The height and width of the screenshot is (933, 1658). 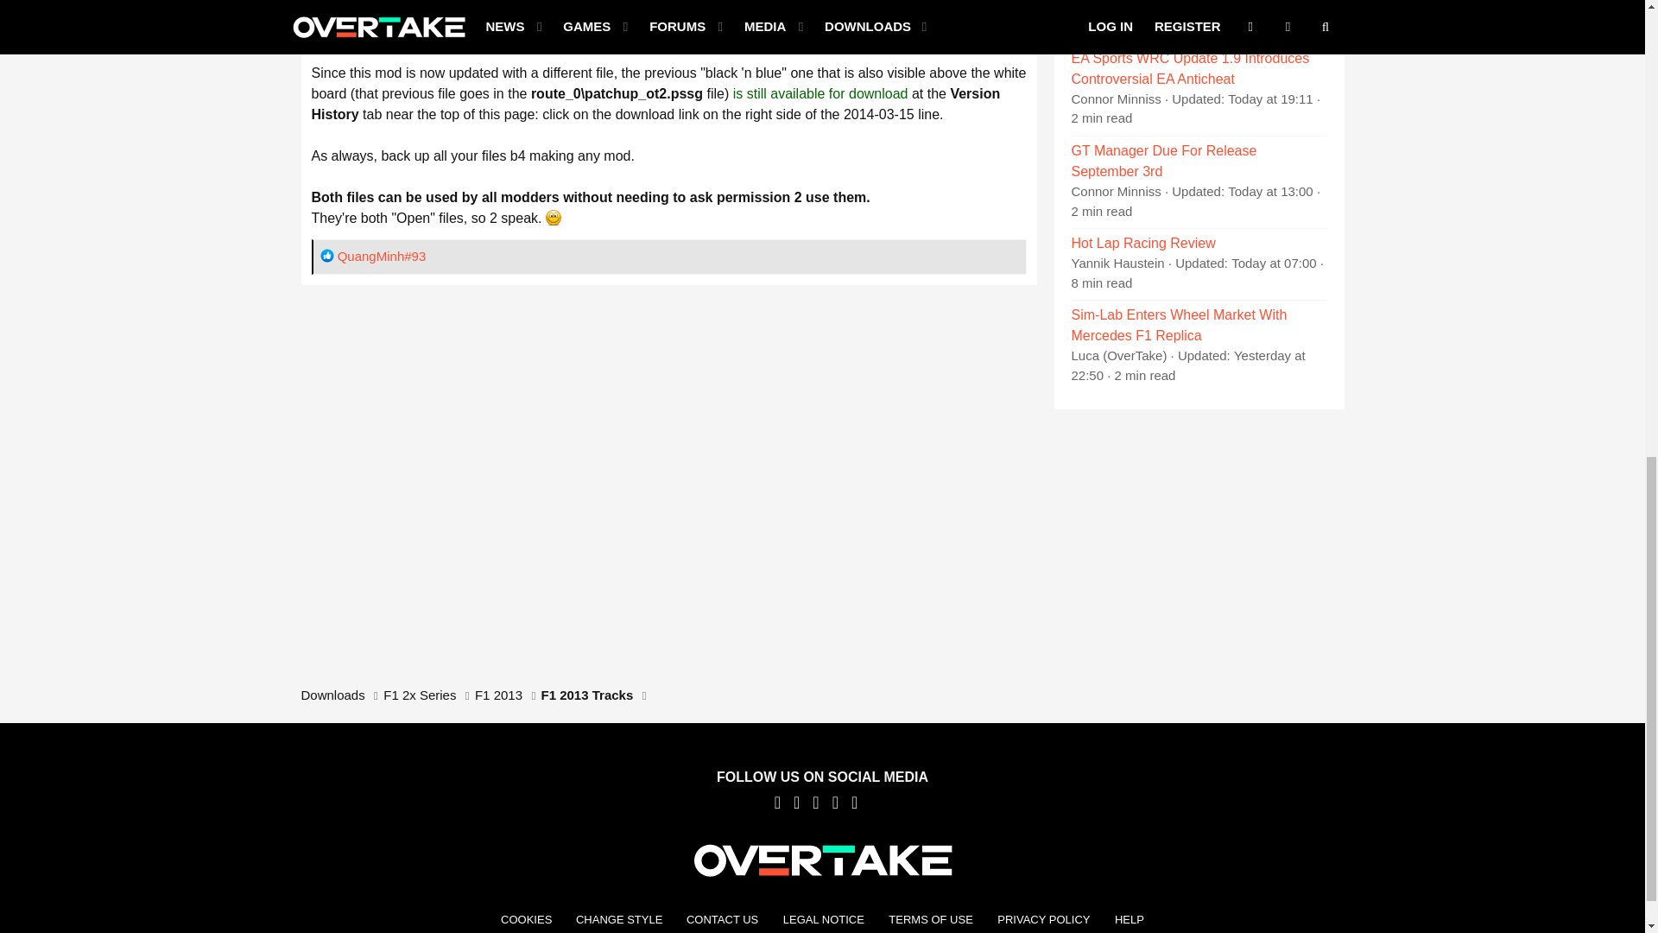 What do you see at coordinates (1274, 263) in the screenshot?
I see `Jul 17, 2024 at 07:00` at bounding box center [1274, 263].